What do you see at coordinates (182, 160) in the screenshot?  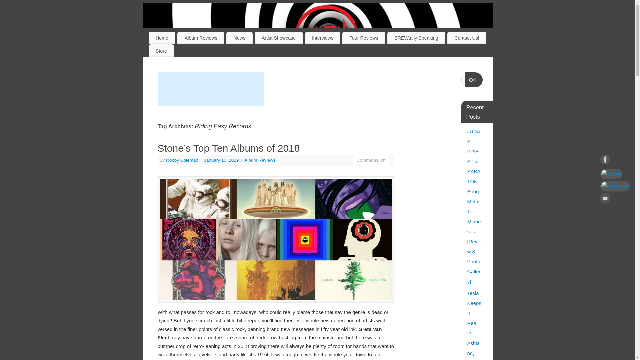 I see `View all posts by Robby Coleman` at bounding box center [182, 160].